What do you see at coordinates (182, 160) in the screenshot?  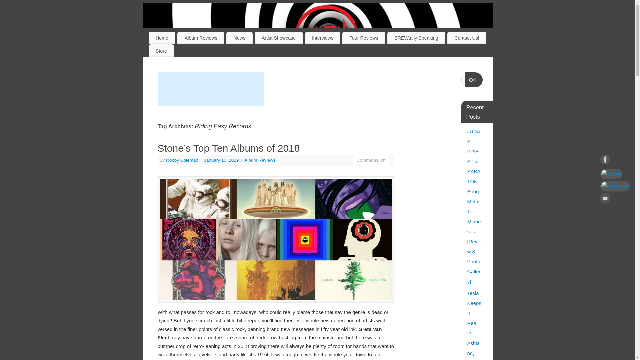 I see `View all posts by Robby Coleman` at bounding box center [182, 160].